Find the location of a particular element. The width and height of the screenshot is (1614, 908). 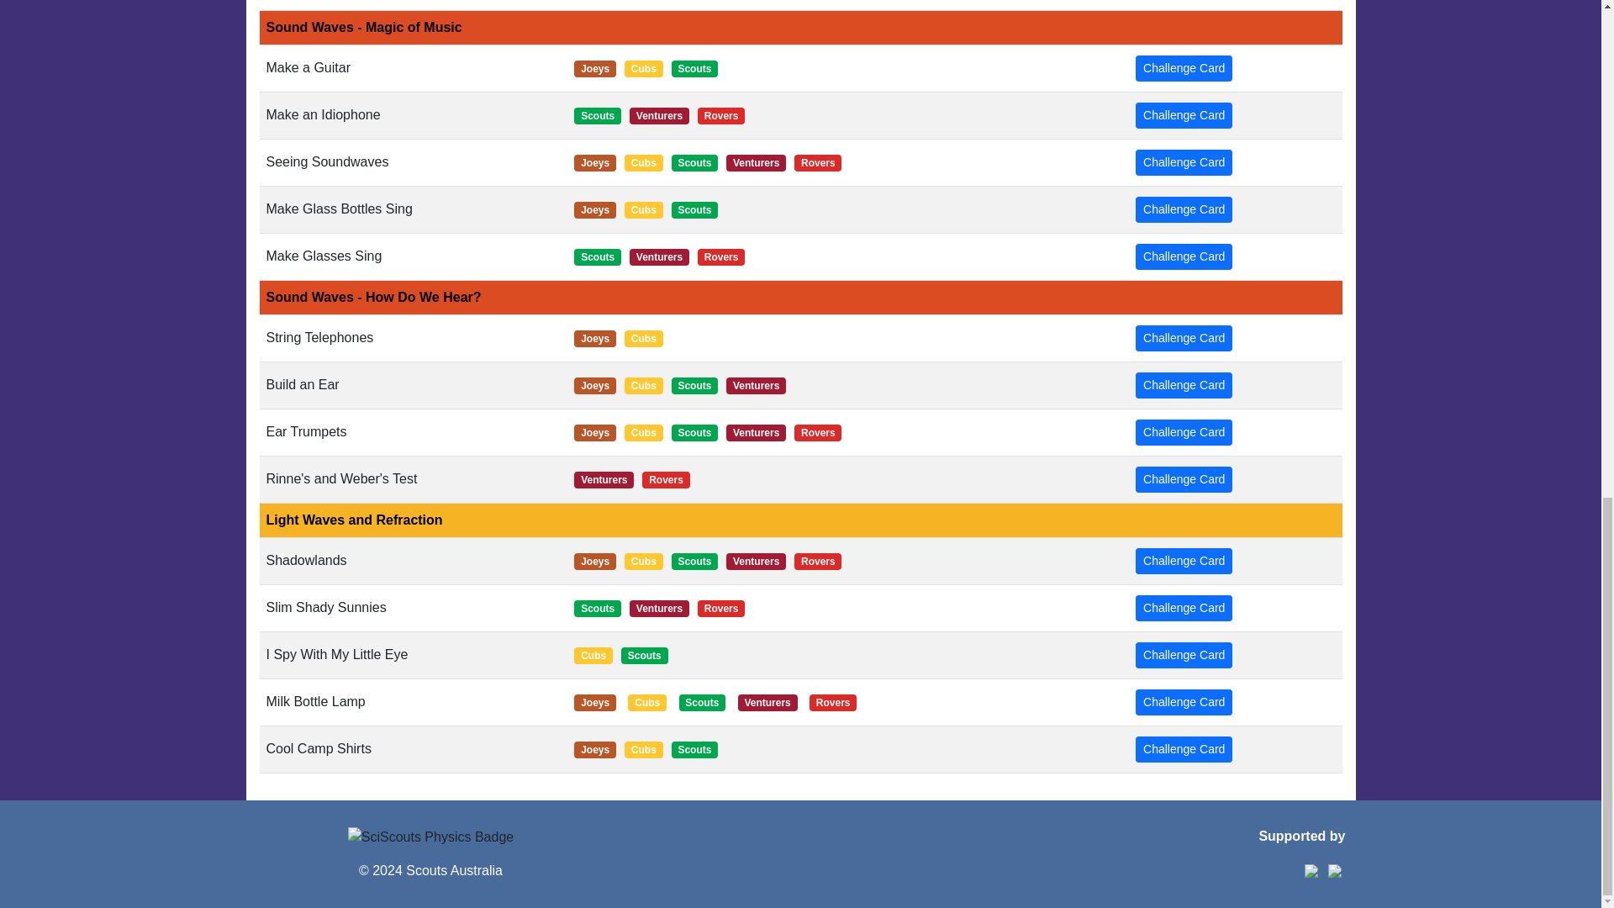

Challenge Card is located at coordinates (1184, 163).